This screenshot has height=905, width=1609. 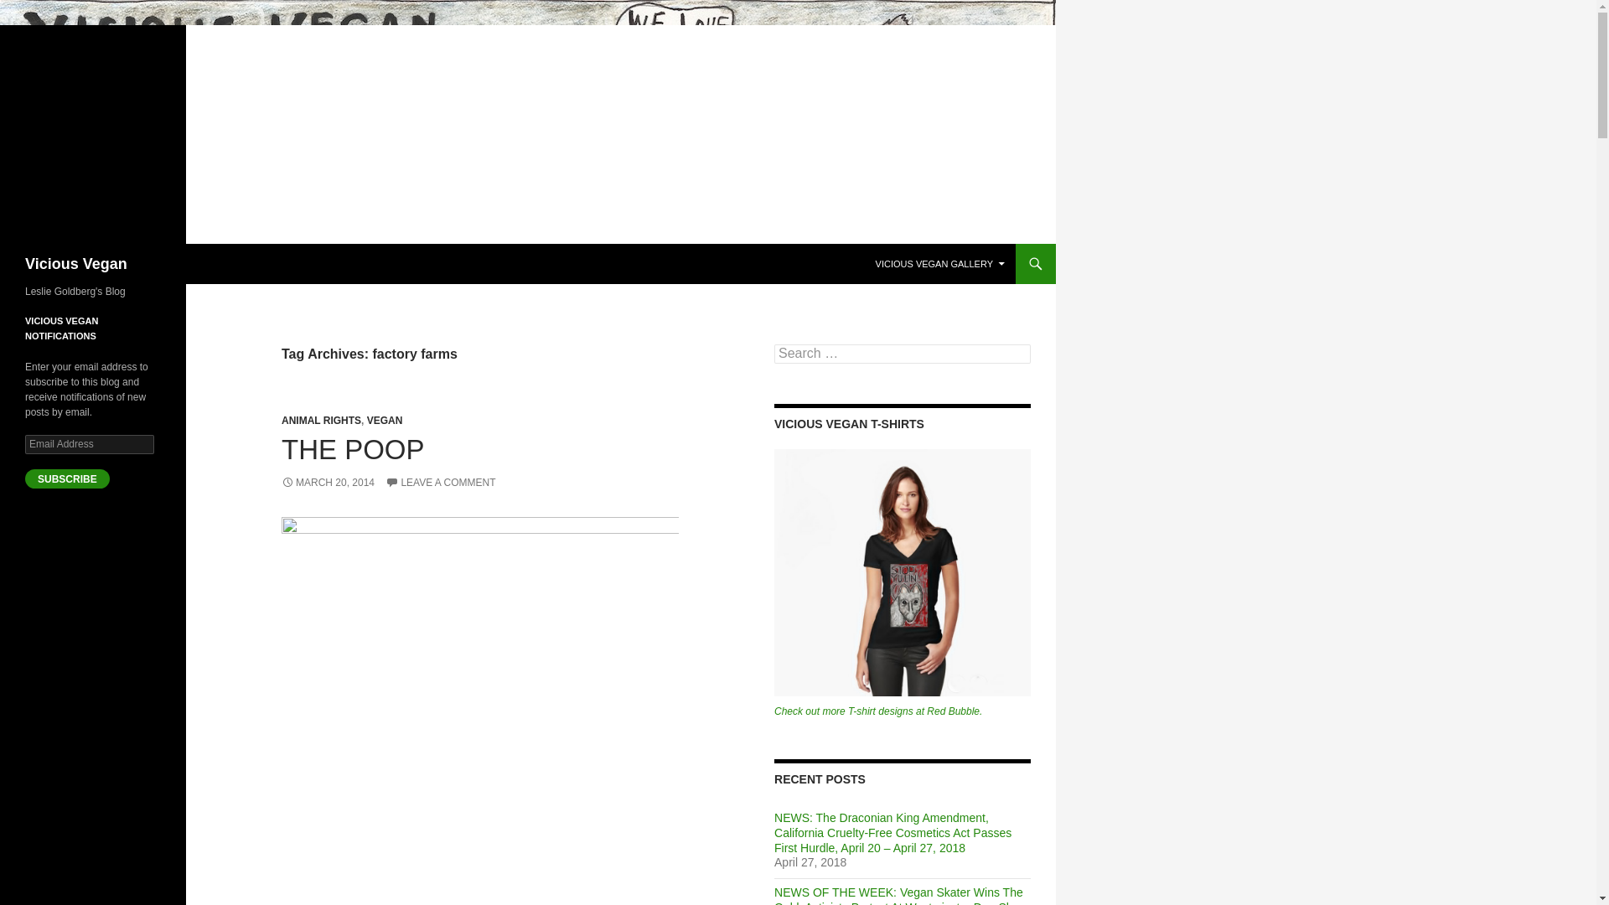 What do you see at coordinates (385, 420) in the screenshot?
I see `VEGAN` at bounding box center [385, 420].